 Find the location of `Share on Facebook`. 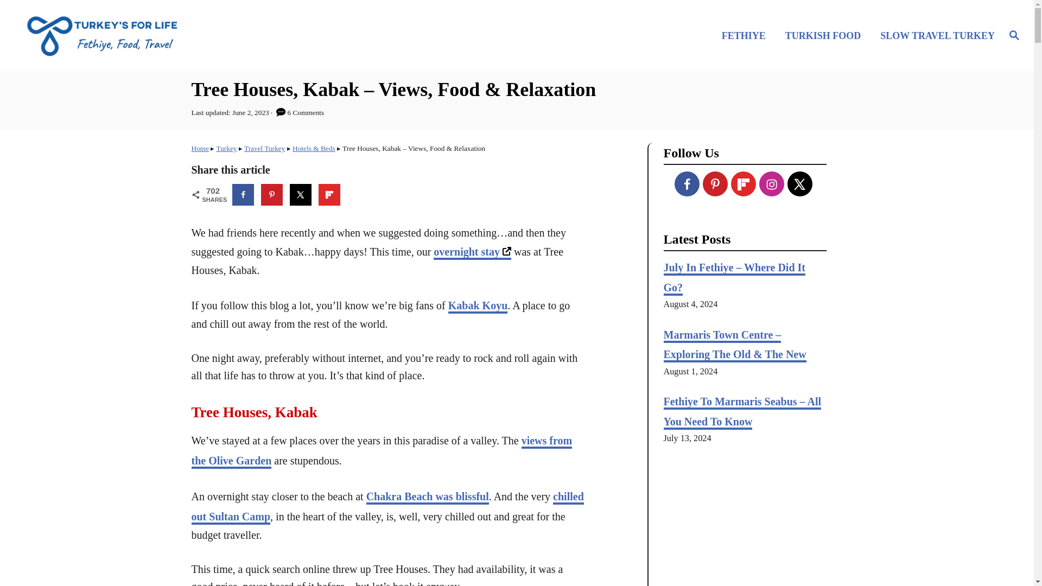

Share on Facebook is located at coordinates (243, 195).